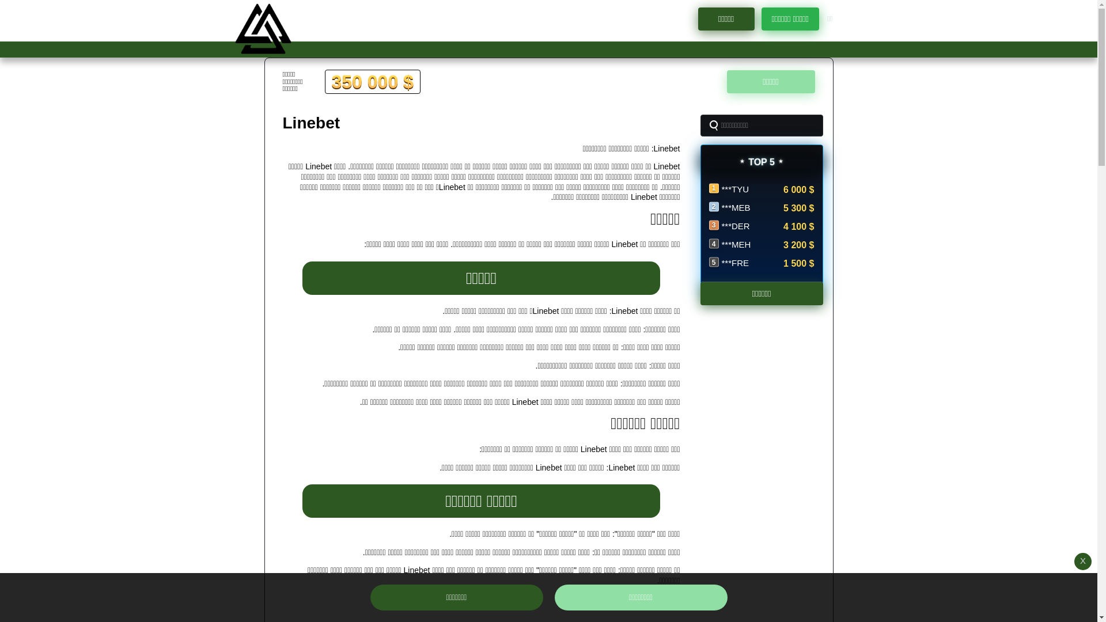  I want to click on casino, so click(263, 29).